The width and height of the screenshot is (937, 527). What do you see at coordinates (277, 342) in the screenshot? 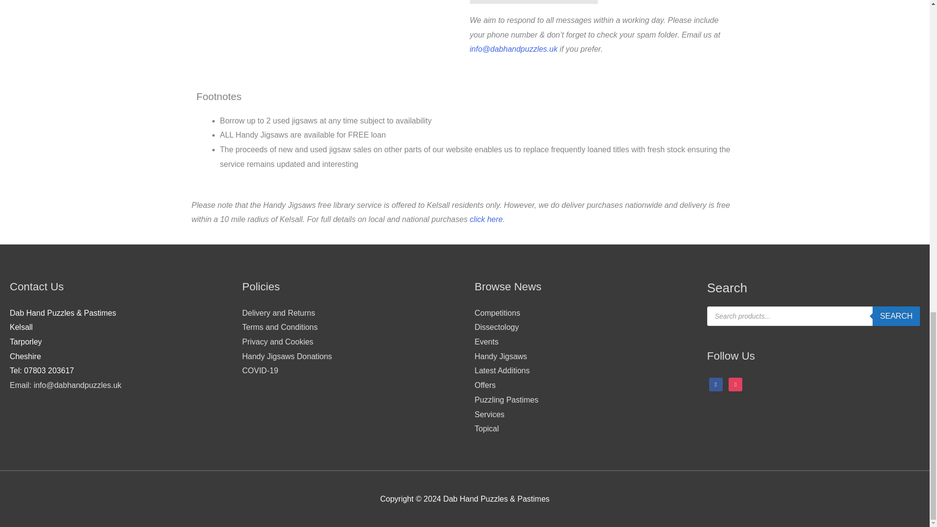
I see `Privacy and Cookies` at bounding box center [277, 342].